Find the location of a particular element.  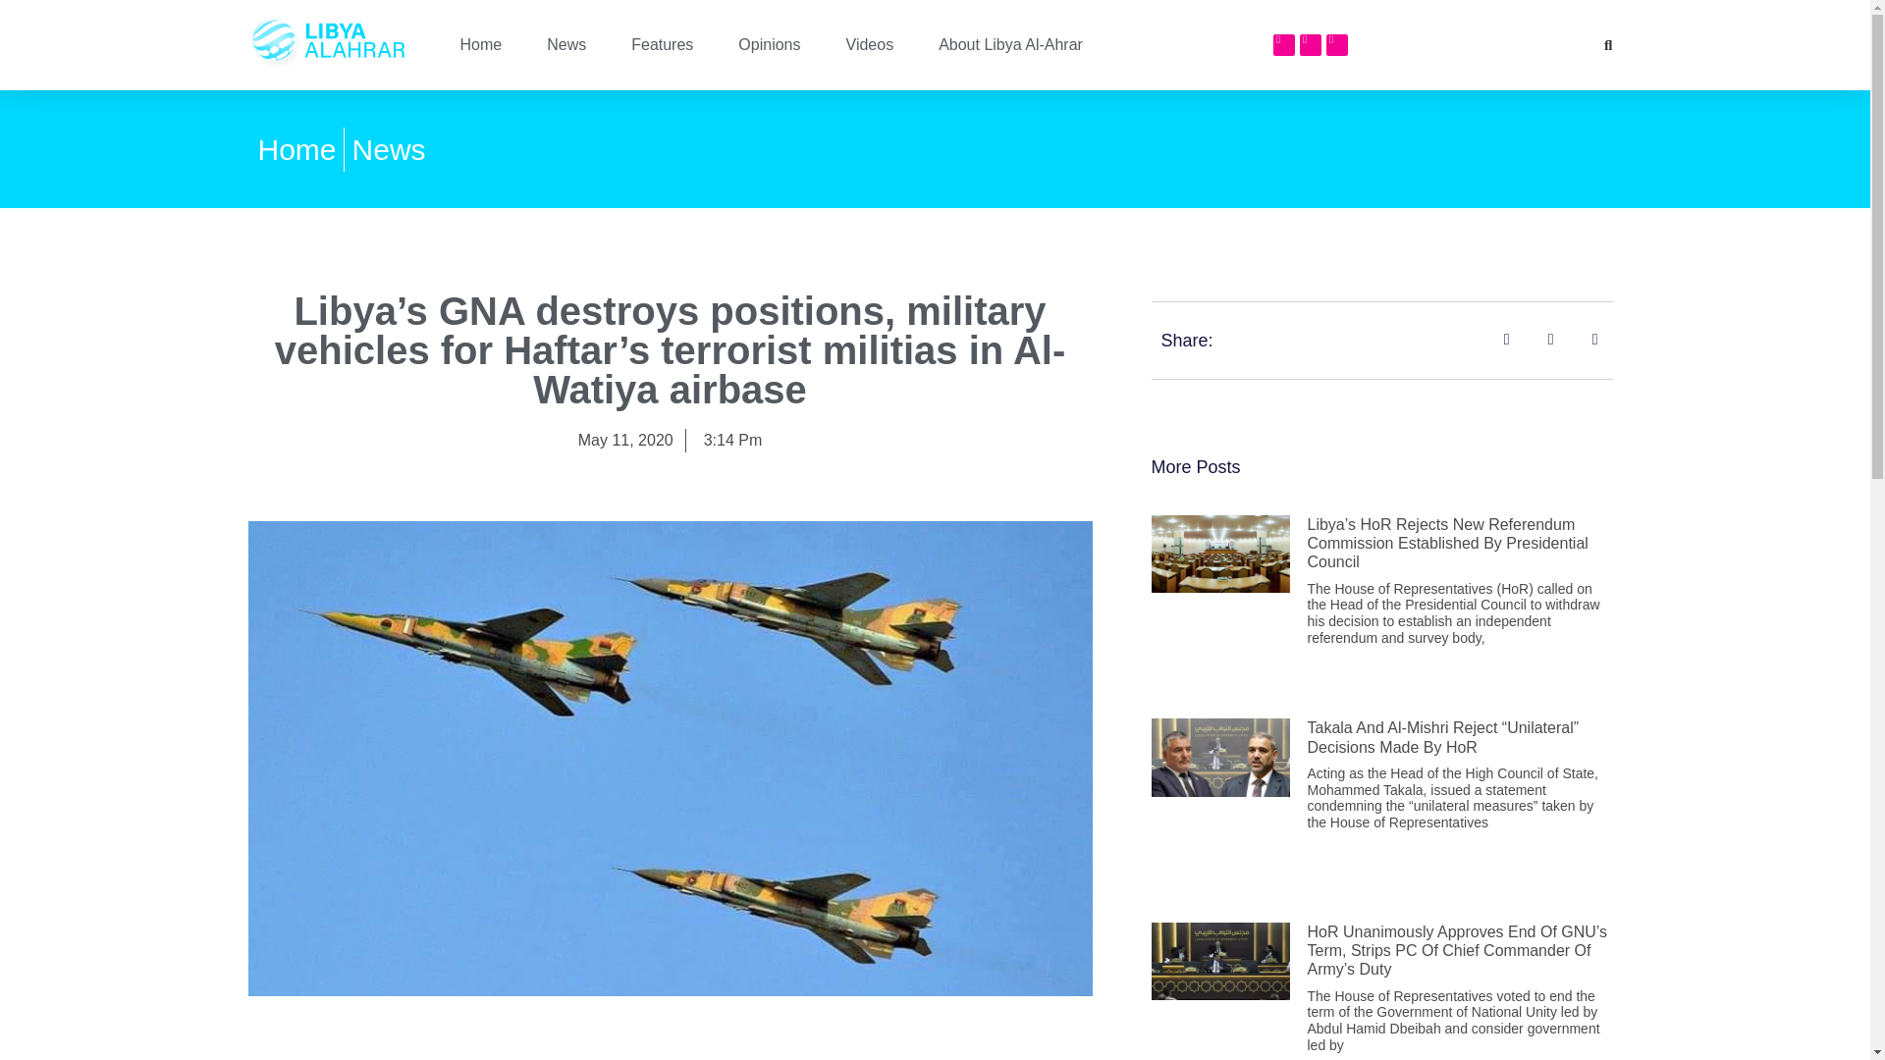

Videos is located at coordinates (870, 45).